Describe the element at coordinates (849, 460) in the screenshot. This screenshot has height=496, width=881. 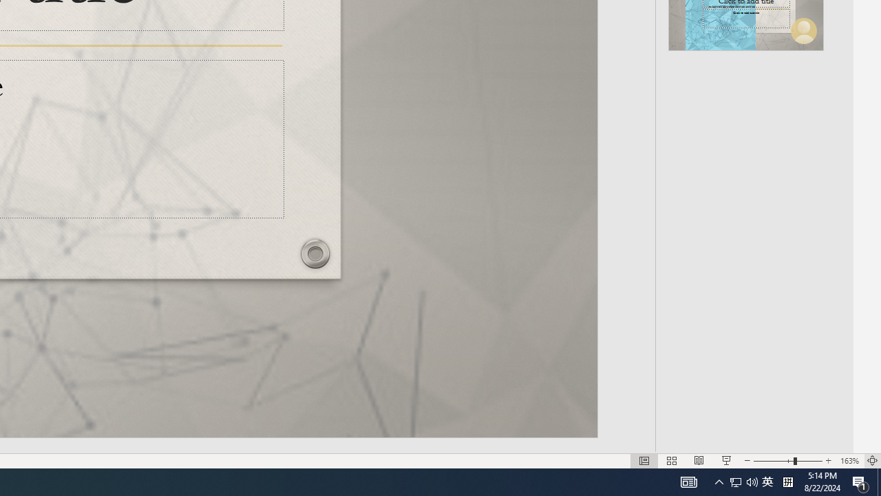
I see `Zoom 163%` at that location.